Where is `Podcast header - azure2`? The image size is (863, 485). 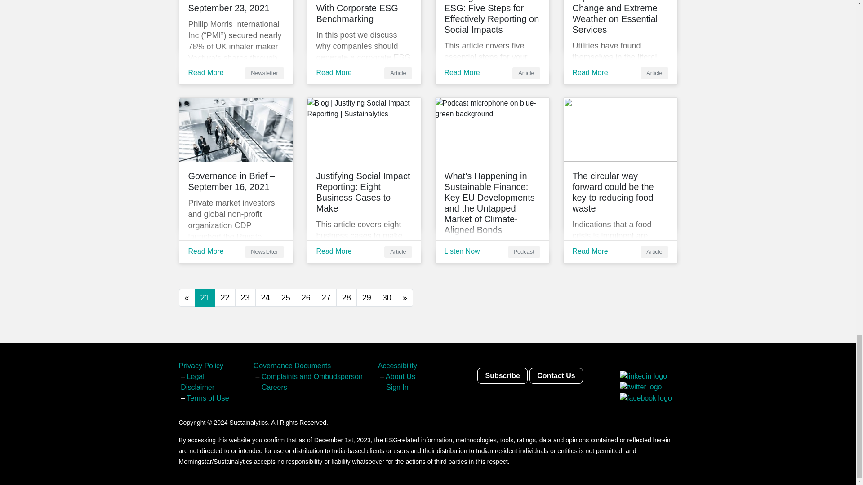
Podcast header - azure2 is located at coordinates (492, 129).